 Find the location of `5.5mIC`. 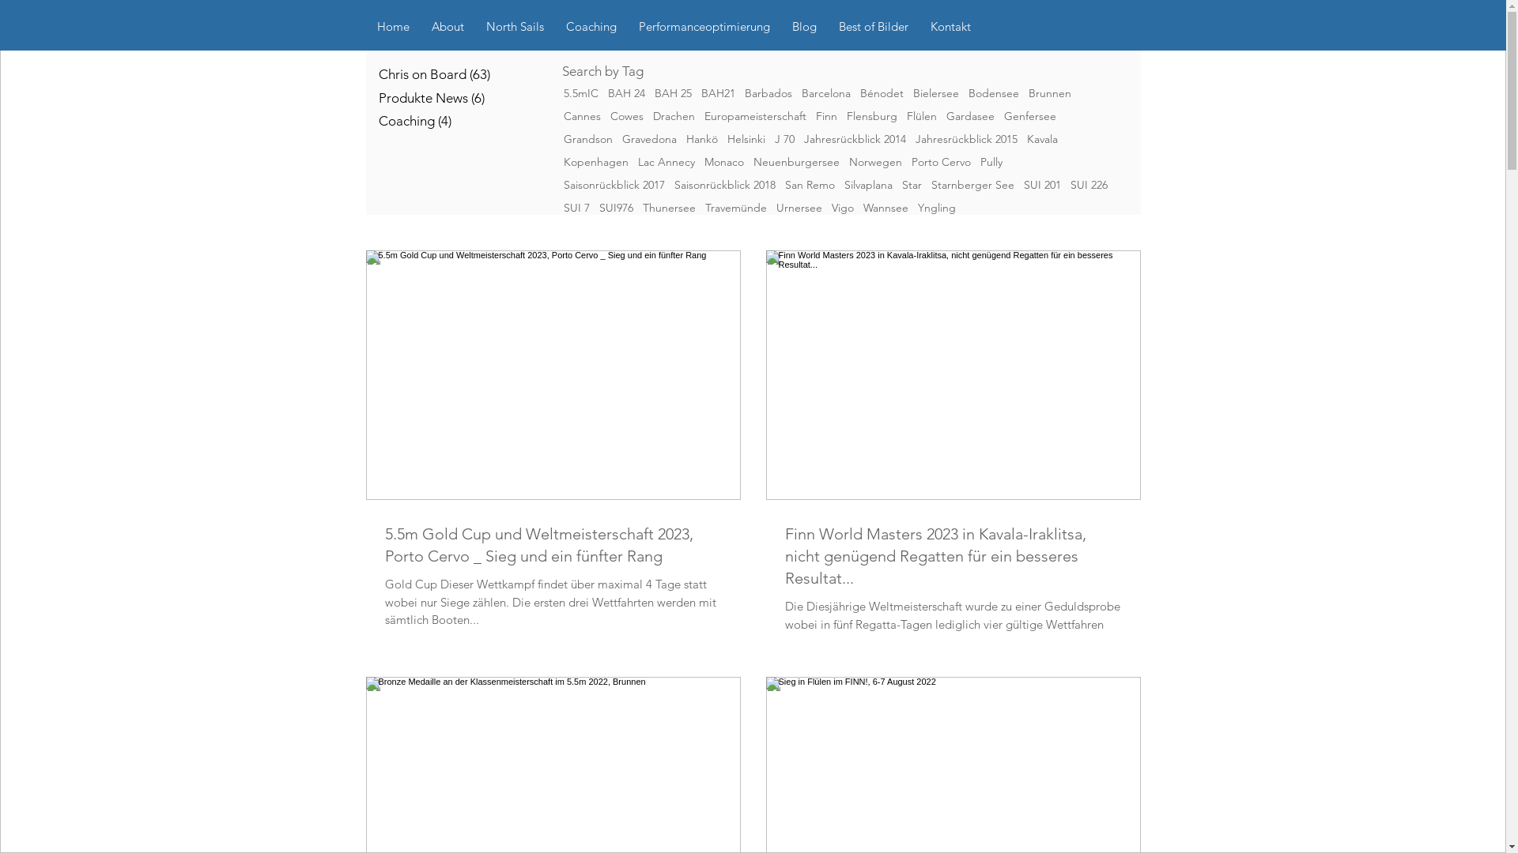

5.5mIC is located at coordinates (580, 93).